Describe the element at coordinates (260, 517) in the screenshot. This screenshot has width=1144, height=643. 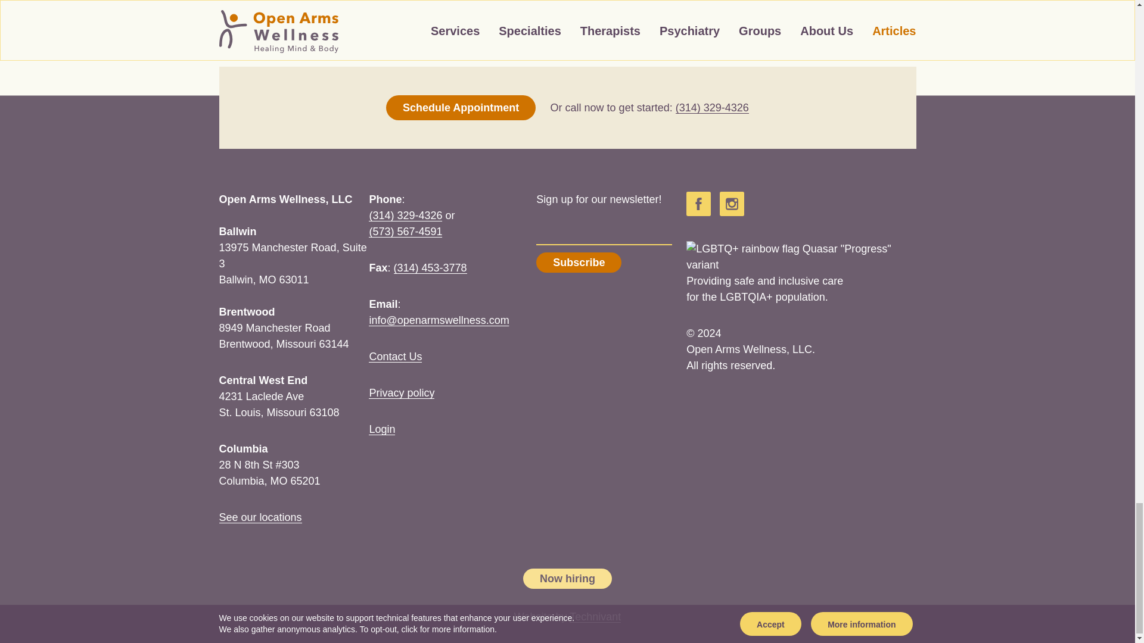
I see `See our locations` at that location.